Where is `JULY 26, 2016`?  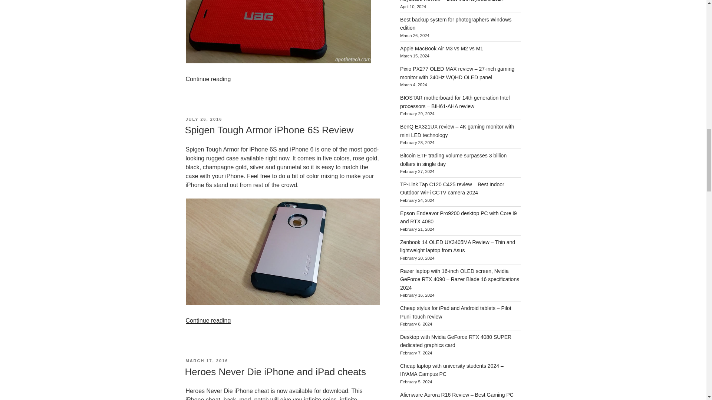
JULY 26, 2016 is located at coordinates (204, 119).